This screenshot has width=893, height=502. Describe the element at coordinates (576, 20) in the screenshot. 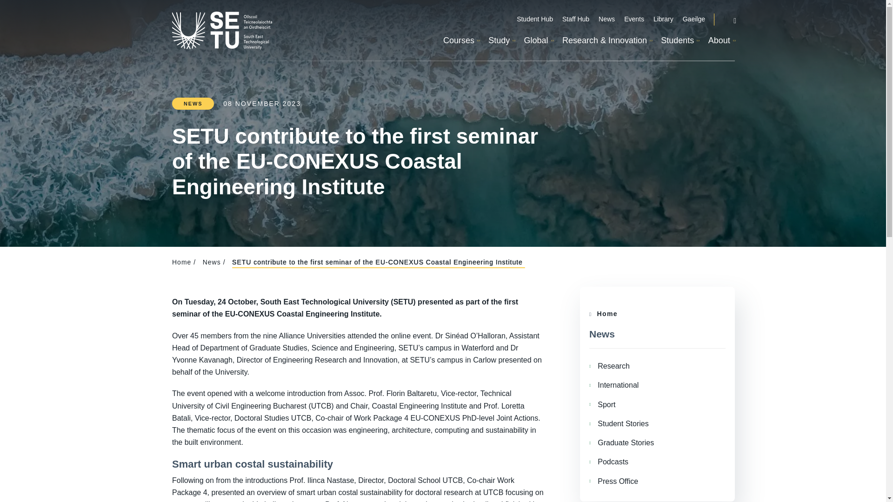

I see `Staff Hub` at that location.